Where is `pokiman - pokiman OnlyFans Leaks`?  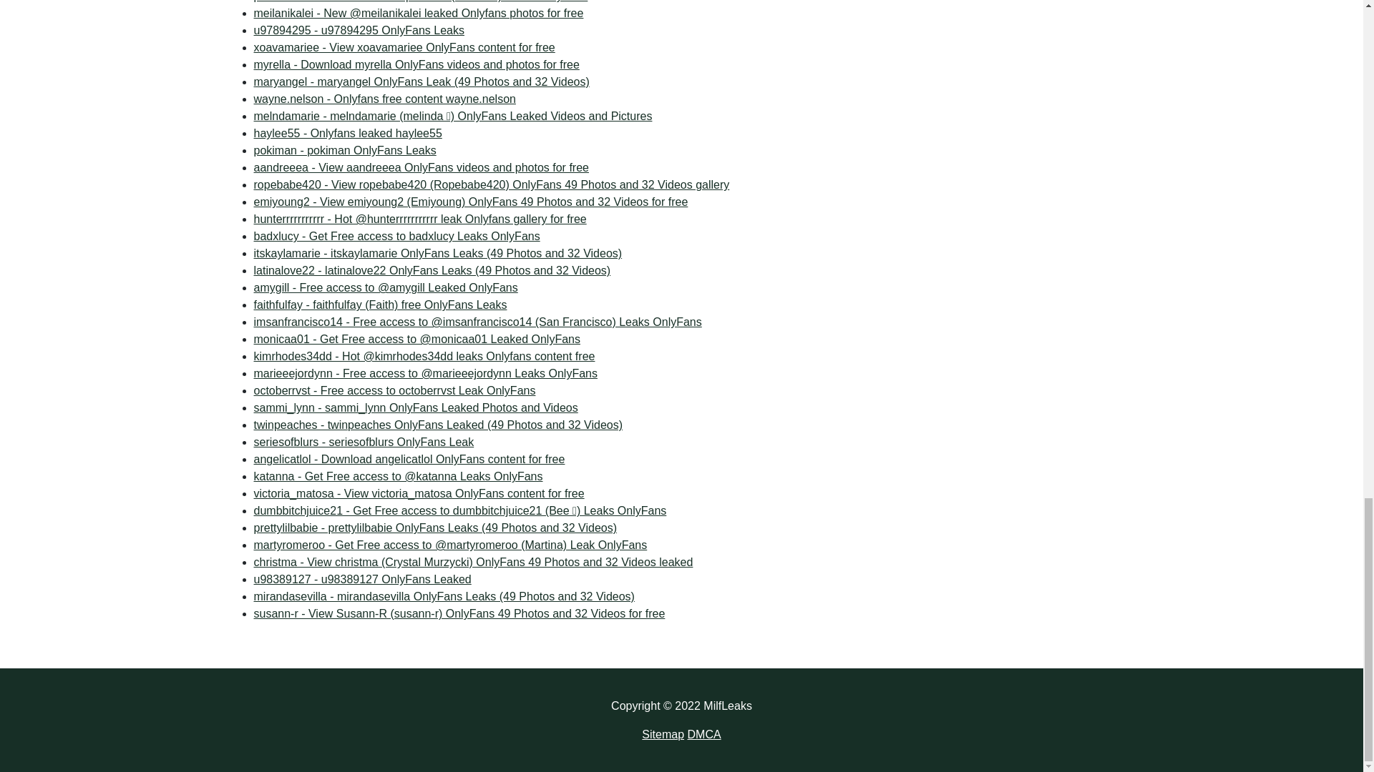 pokiman - pokiman OnlyFans Leaks is located at coordinates (358, 30).